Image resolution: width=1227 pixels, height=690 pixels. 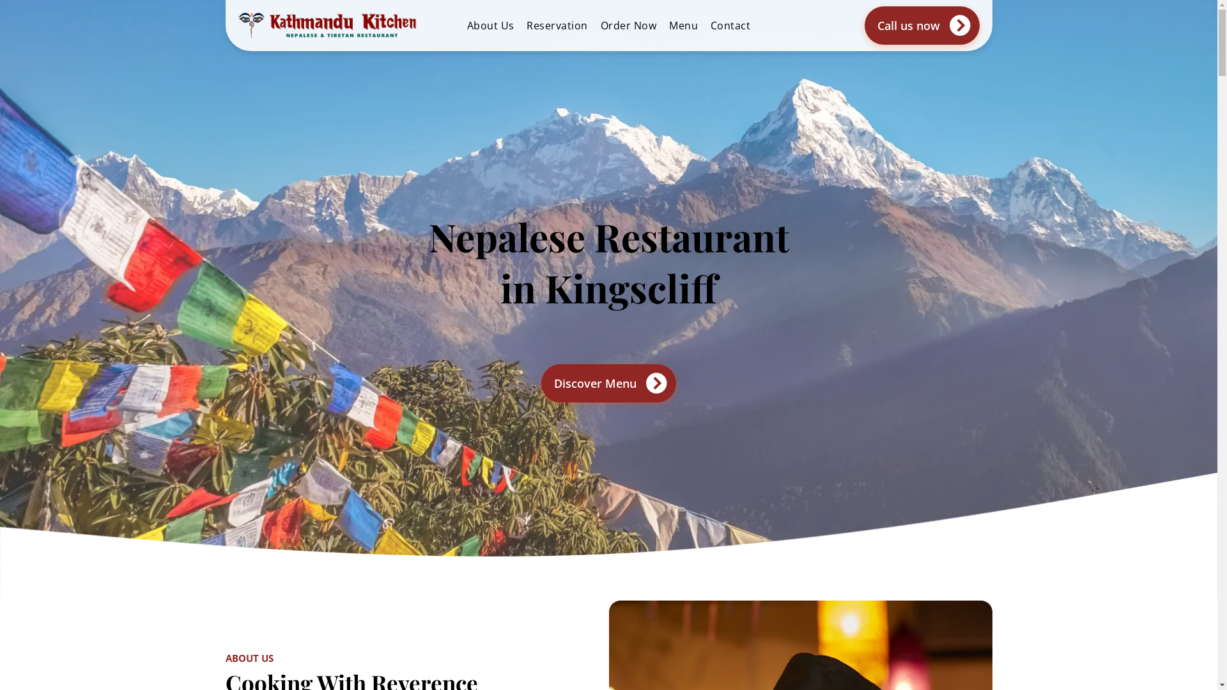 What do you see at coordinates (684, 26) in the screenshot?
I see `Menu` at bounding box center [684, 26].